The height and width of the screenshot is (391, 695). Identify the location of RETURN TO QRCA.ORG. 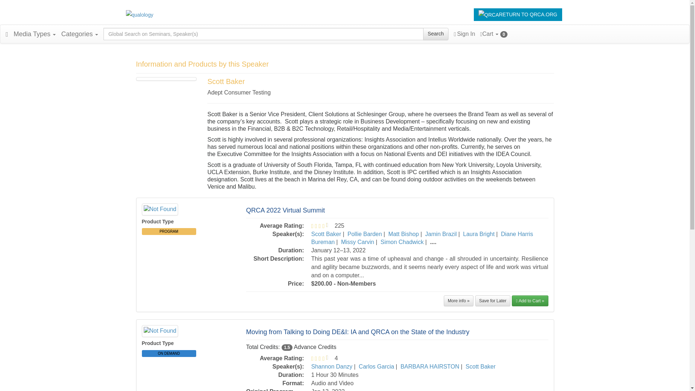
(518, 14).